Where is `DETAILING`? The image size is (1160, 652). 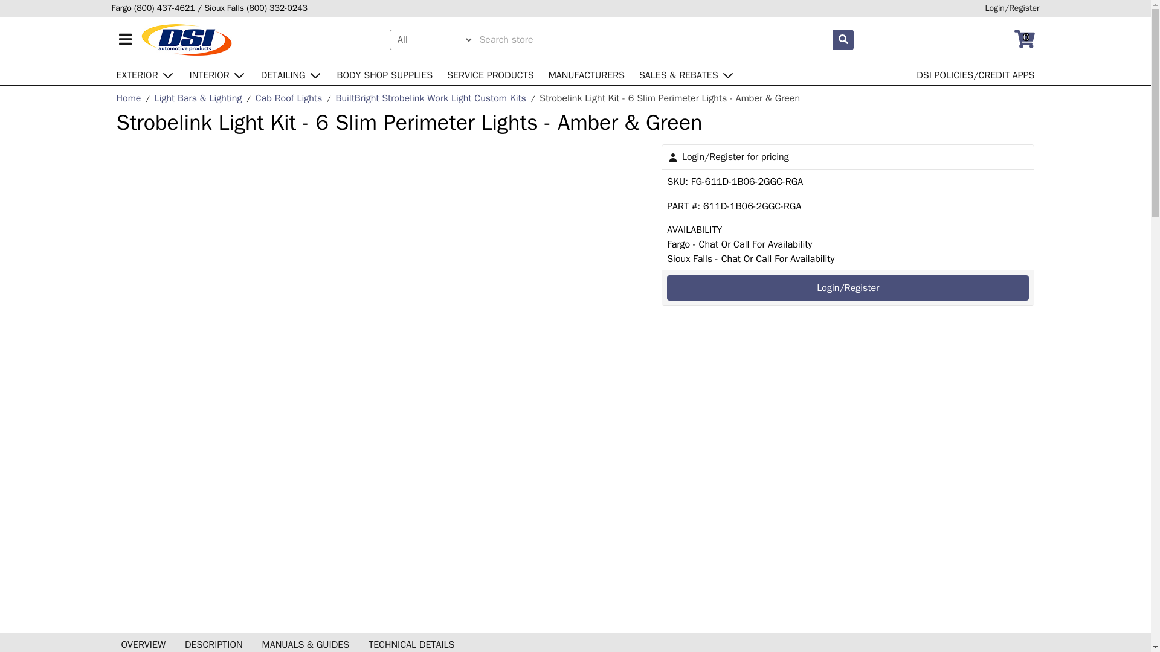 DETAILING is located at coordinates (291, 74).